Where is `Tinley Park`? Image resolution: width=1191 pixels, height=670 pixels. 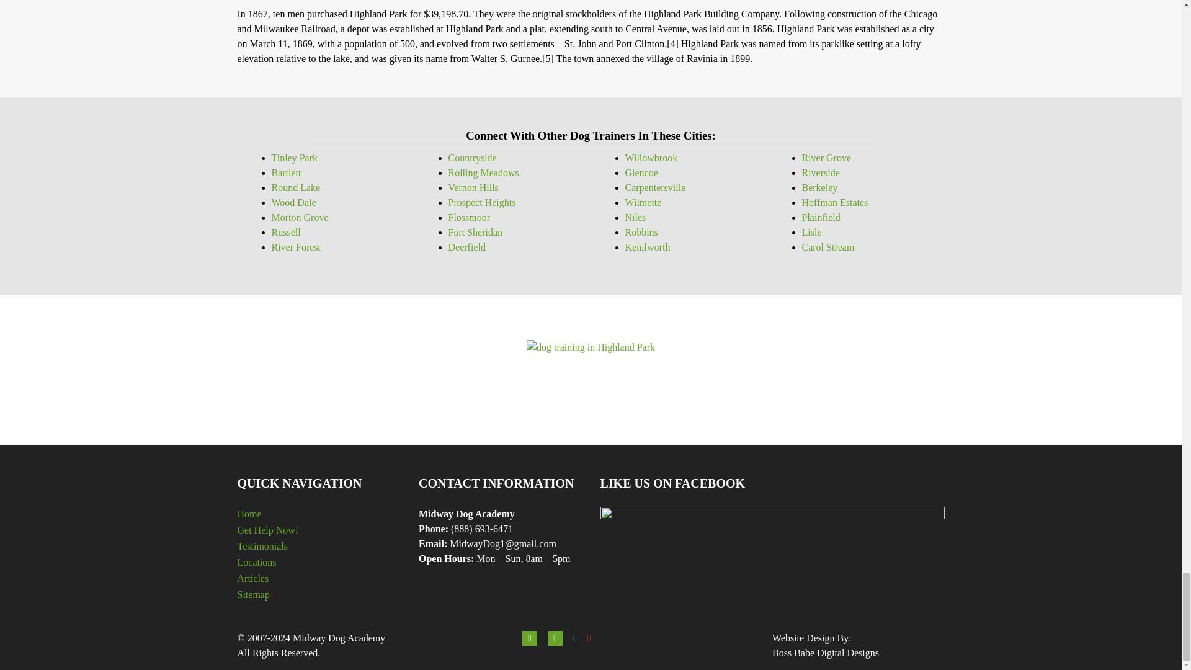 Tinley Park is located at coordinates (294, 158).